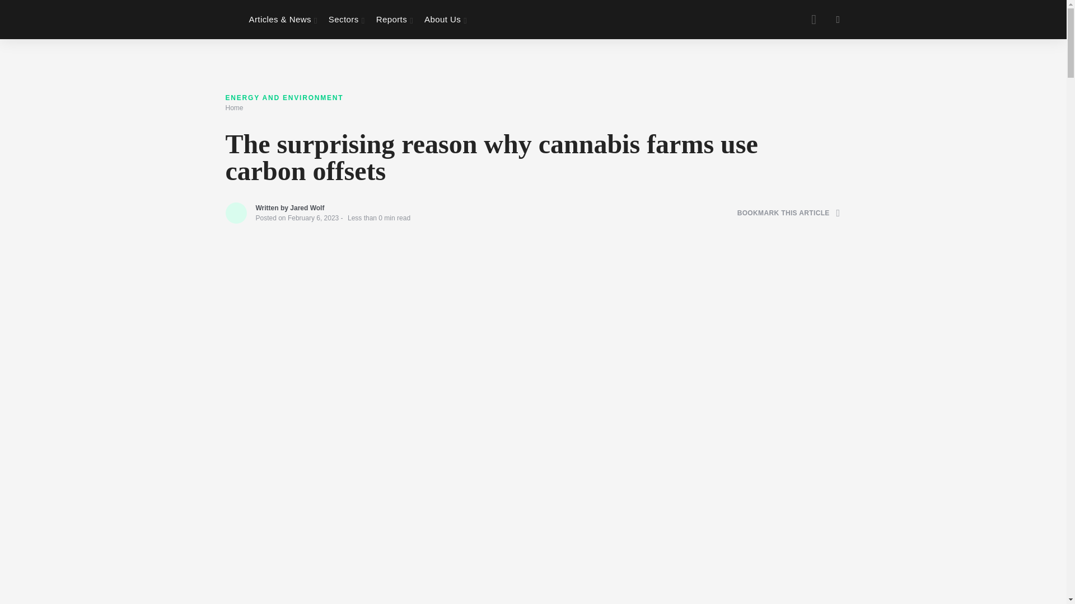 The width and height of the screenshot is (1075, 604). Describe the element at coordinates (307, 208) in the screenshot. I see `Jared Wolf` at that location.